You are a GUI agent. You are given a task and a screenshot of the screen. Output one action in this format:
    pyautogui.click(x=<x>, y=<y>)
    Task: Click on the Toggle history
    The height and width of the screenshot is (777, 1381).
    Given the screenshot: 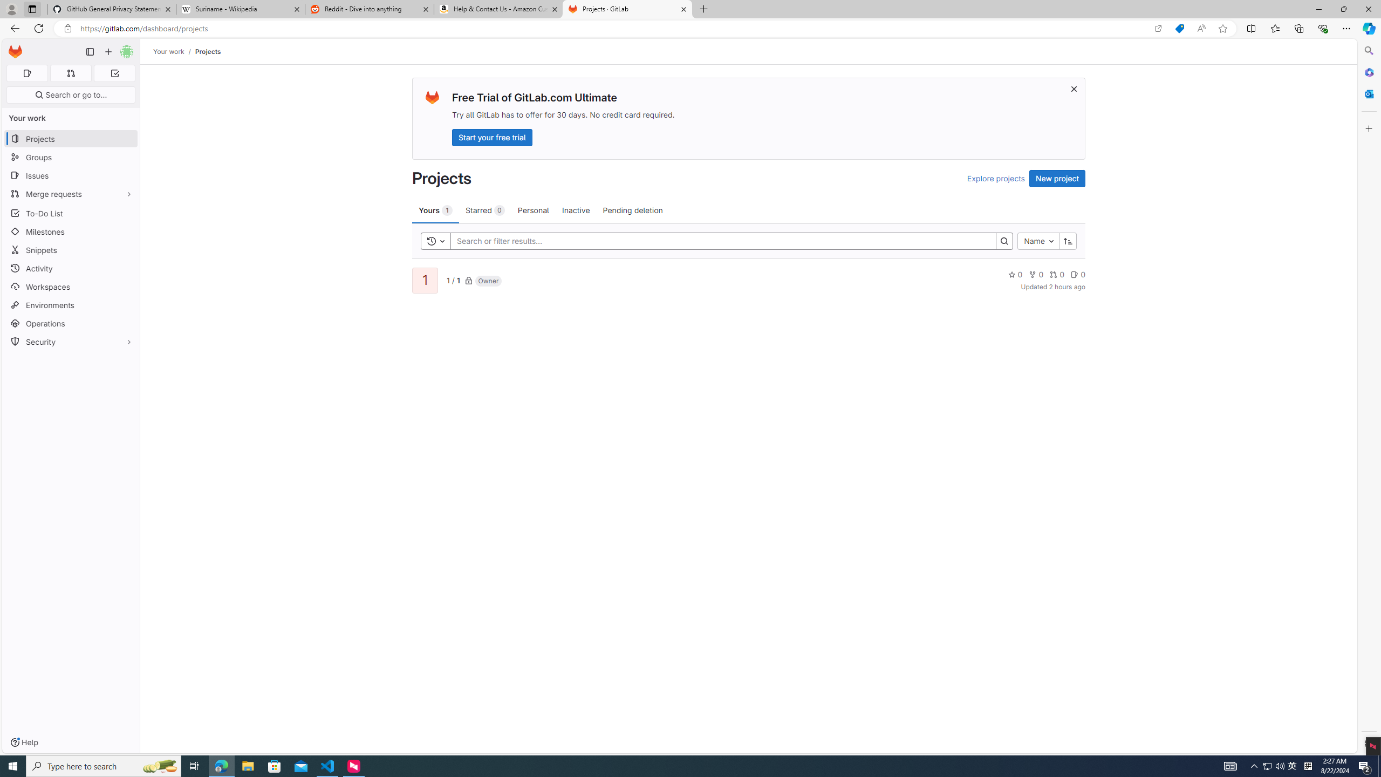 What is the action you would take?
    pyautogui.click(x=436, y=241)
    